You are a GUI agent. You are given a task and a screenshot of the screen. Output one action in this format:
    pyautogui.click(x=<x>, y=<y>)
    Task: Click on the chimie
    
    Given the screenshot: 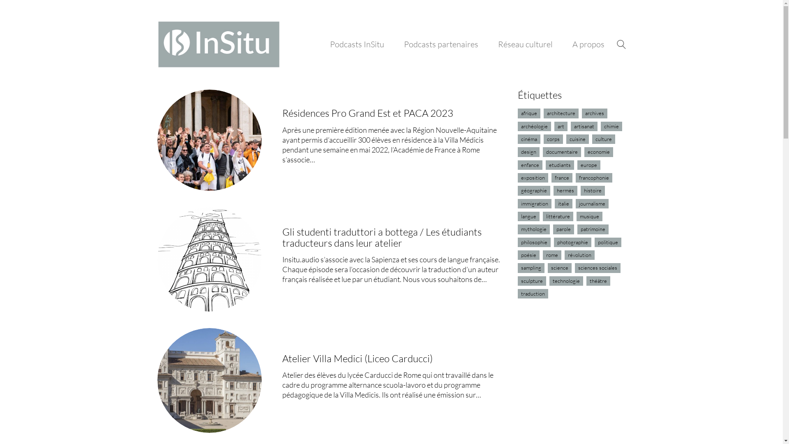 What is the action you would take?
    pyautogui.click(x=611, y=127)
    